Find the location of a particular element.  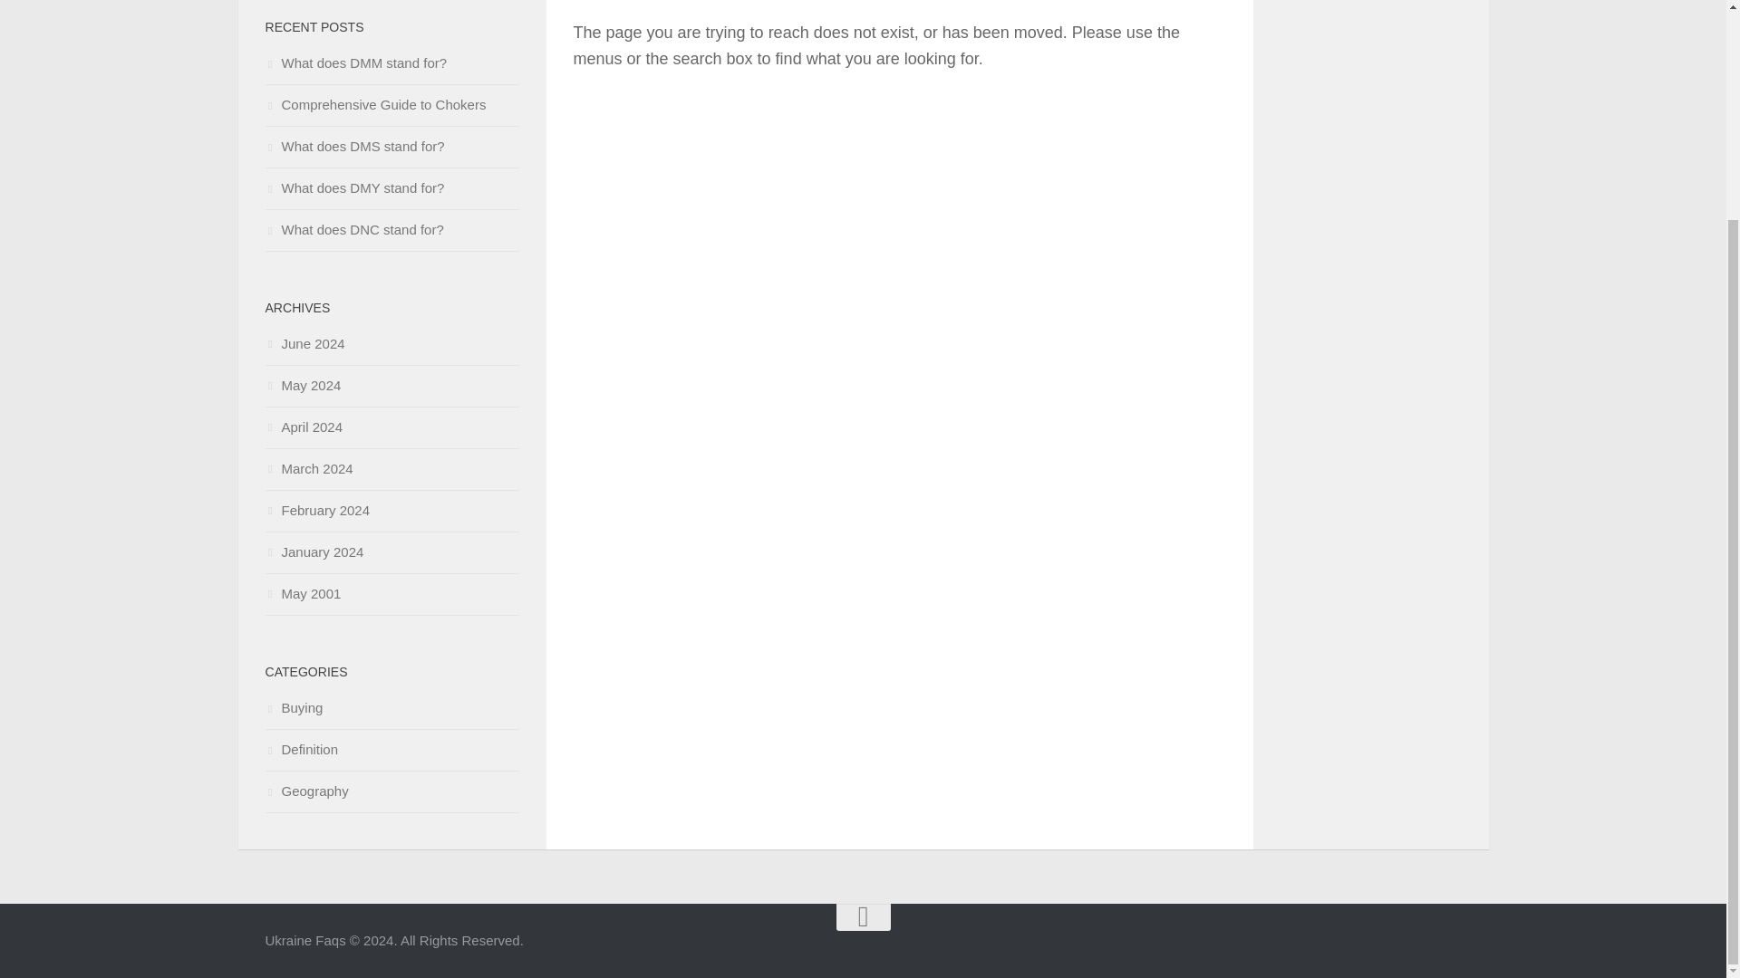

Definition is located at coordinates (301, 748).